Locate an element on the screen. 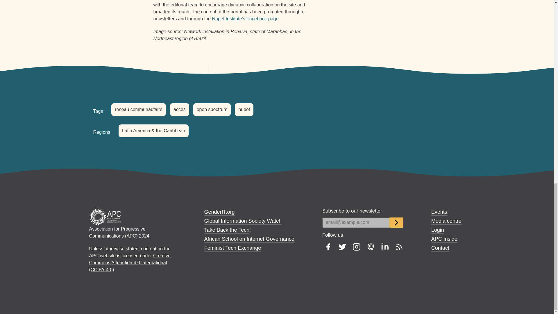  Intranet for APC members associates and staff is located at coordinates (444, 239).